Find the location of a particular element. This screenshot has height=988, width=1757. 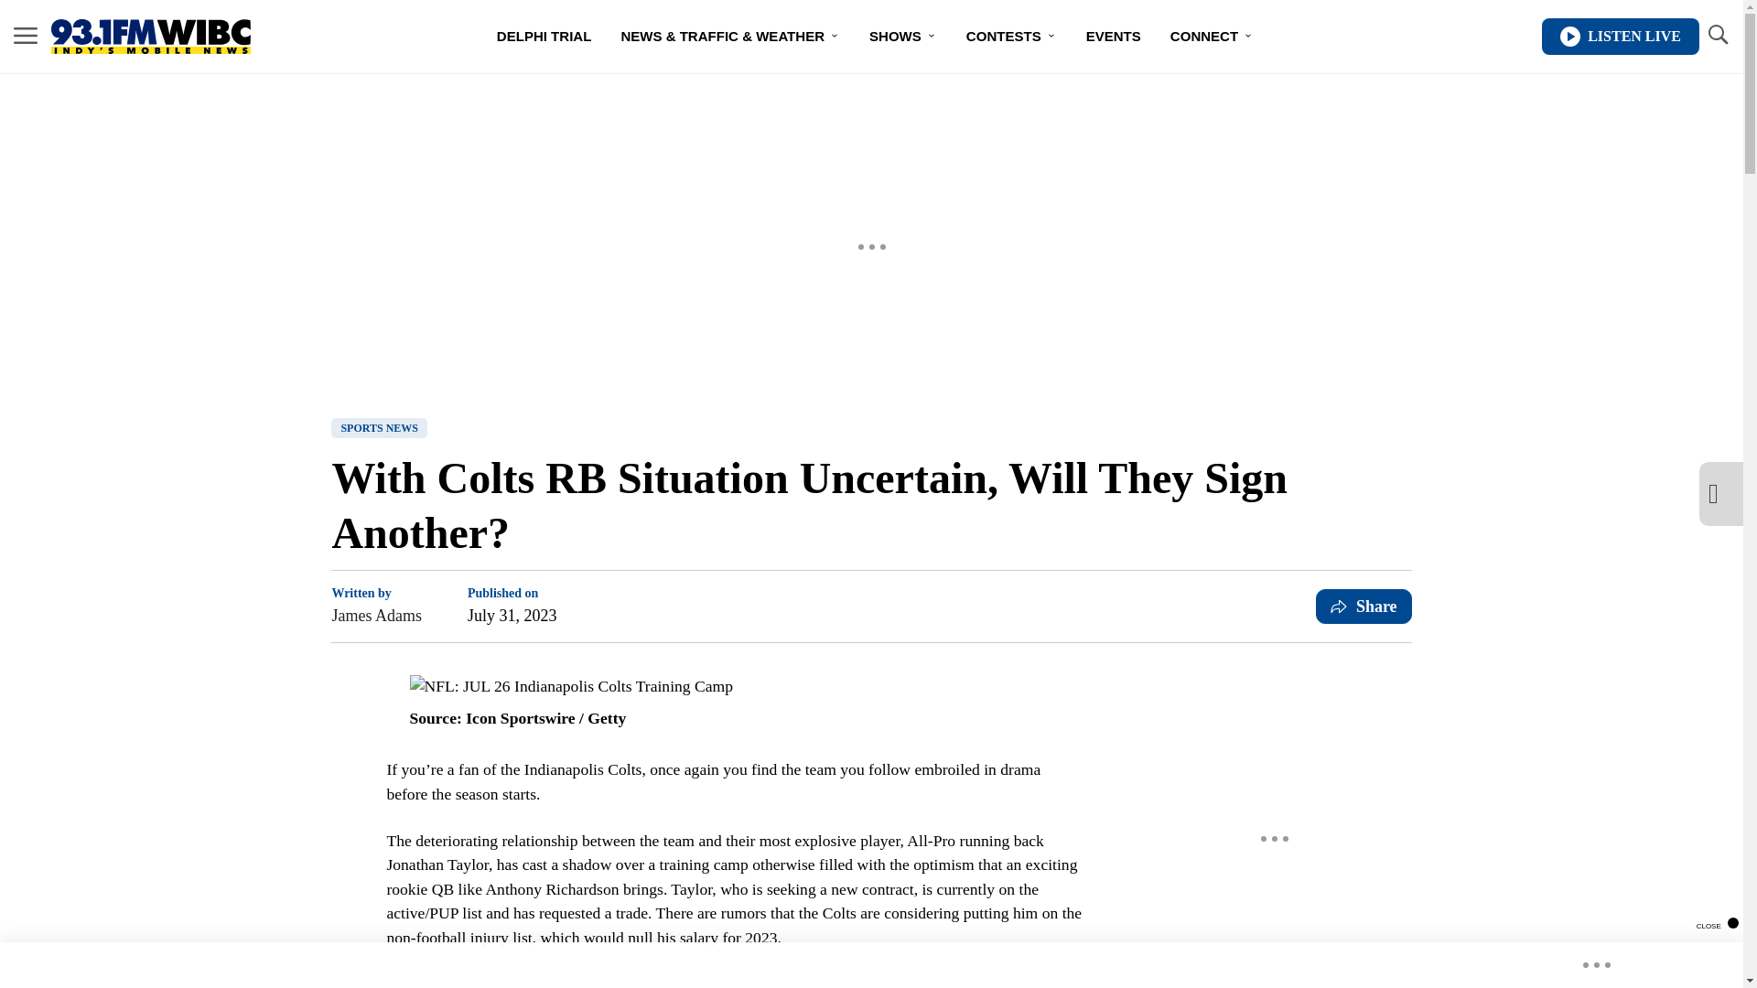

CONTESTS is located at coordinates (1012, 37).